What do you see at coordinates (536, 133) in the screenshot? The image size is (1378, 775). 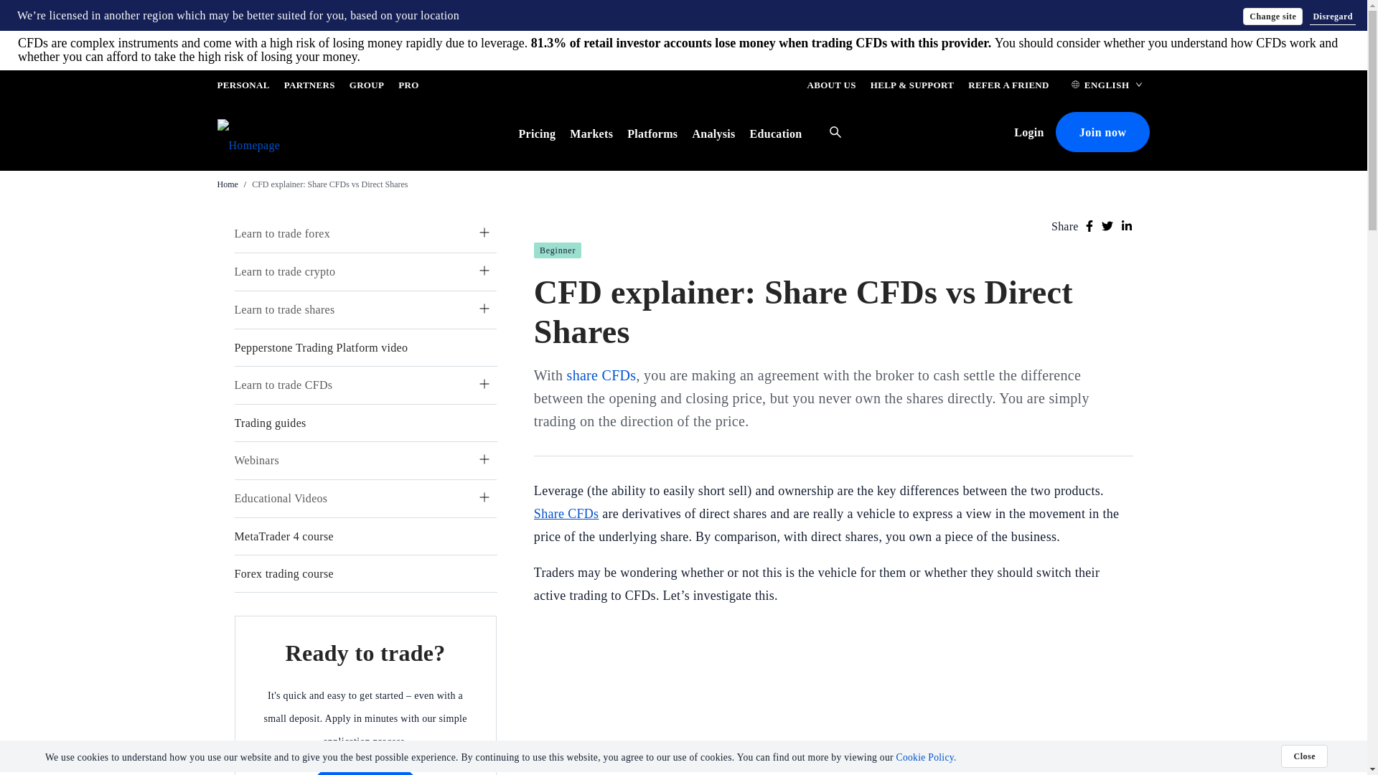 I see `Pricing` at bounding box center [536, 133].